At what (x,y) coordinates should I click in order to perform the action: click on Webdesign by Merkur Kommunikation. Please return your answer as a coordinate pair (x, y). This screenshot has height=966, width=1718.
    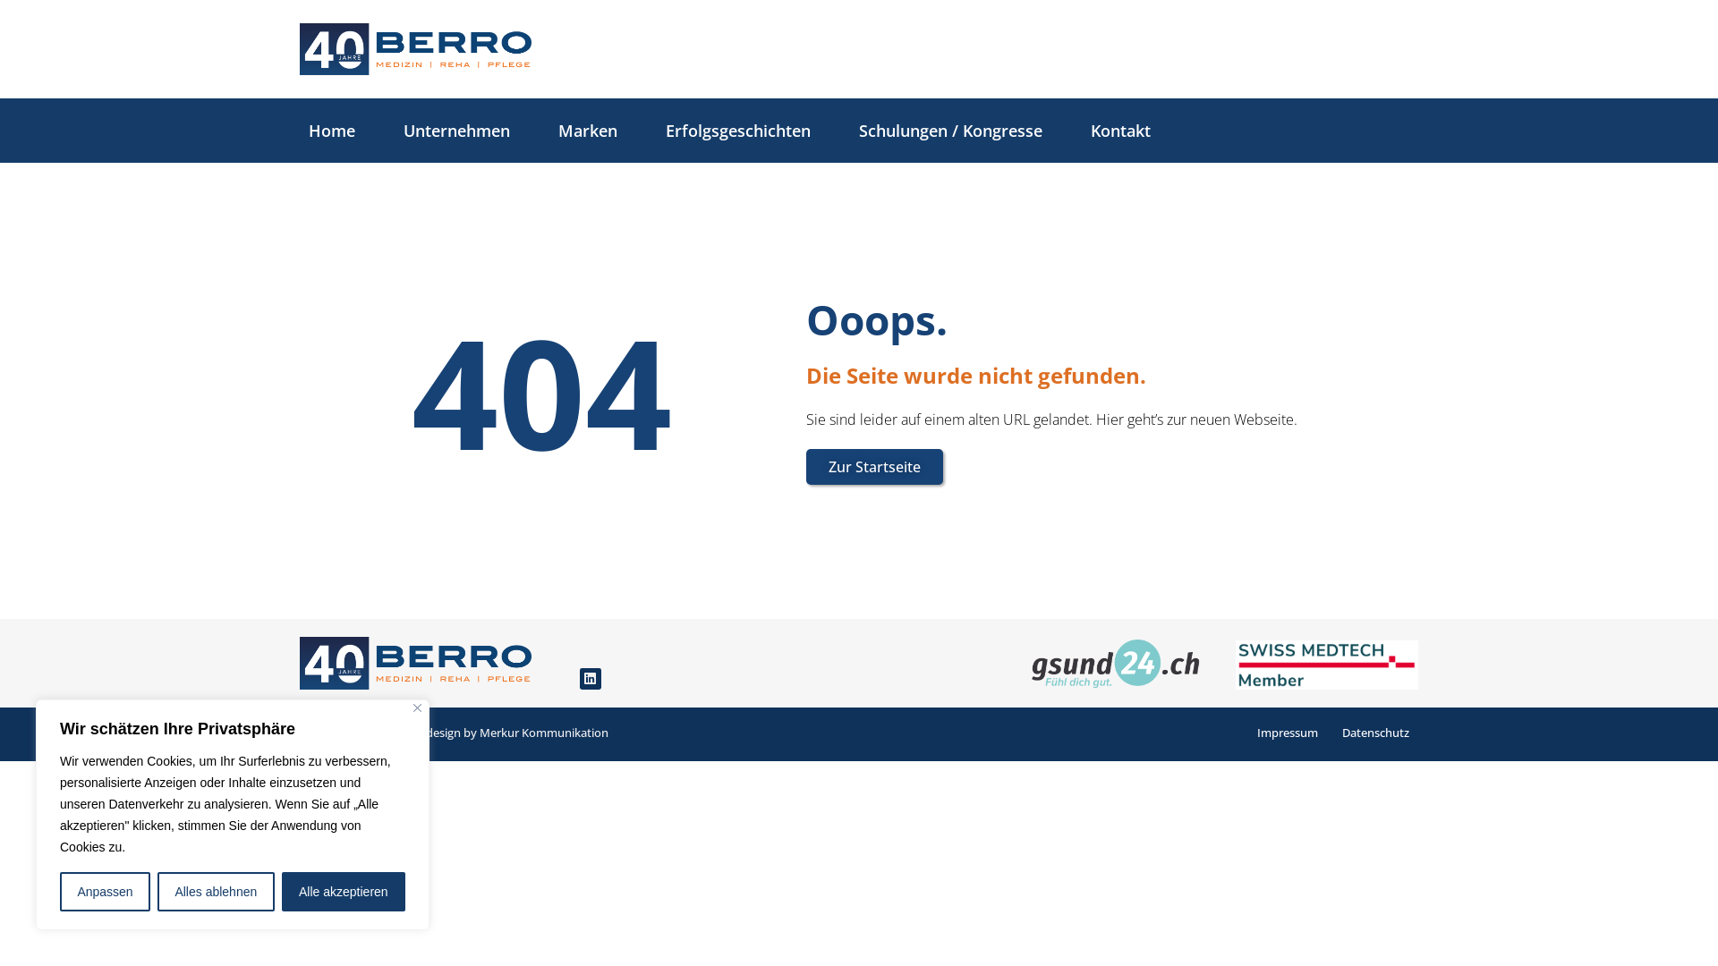
    Looking at the image, I should click on (505, 733).